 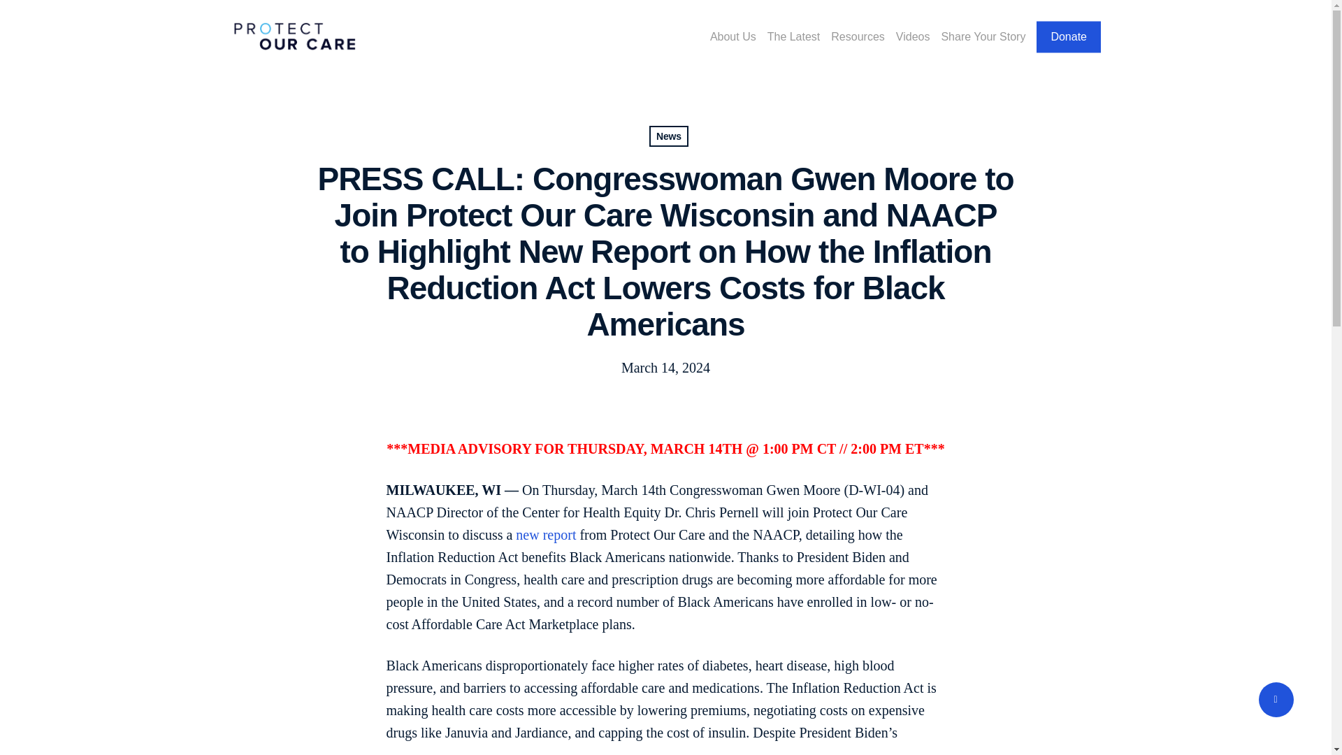 What do you see at coordinates (733, 36) in the screenshot?
I see `About Us` at bounding box center [733, 36].